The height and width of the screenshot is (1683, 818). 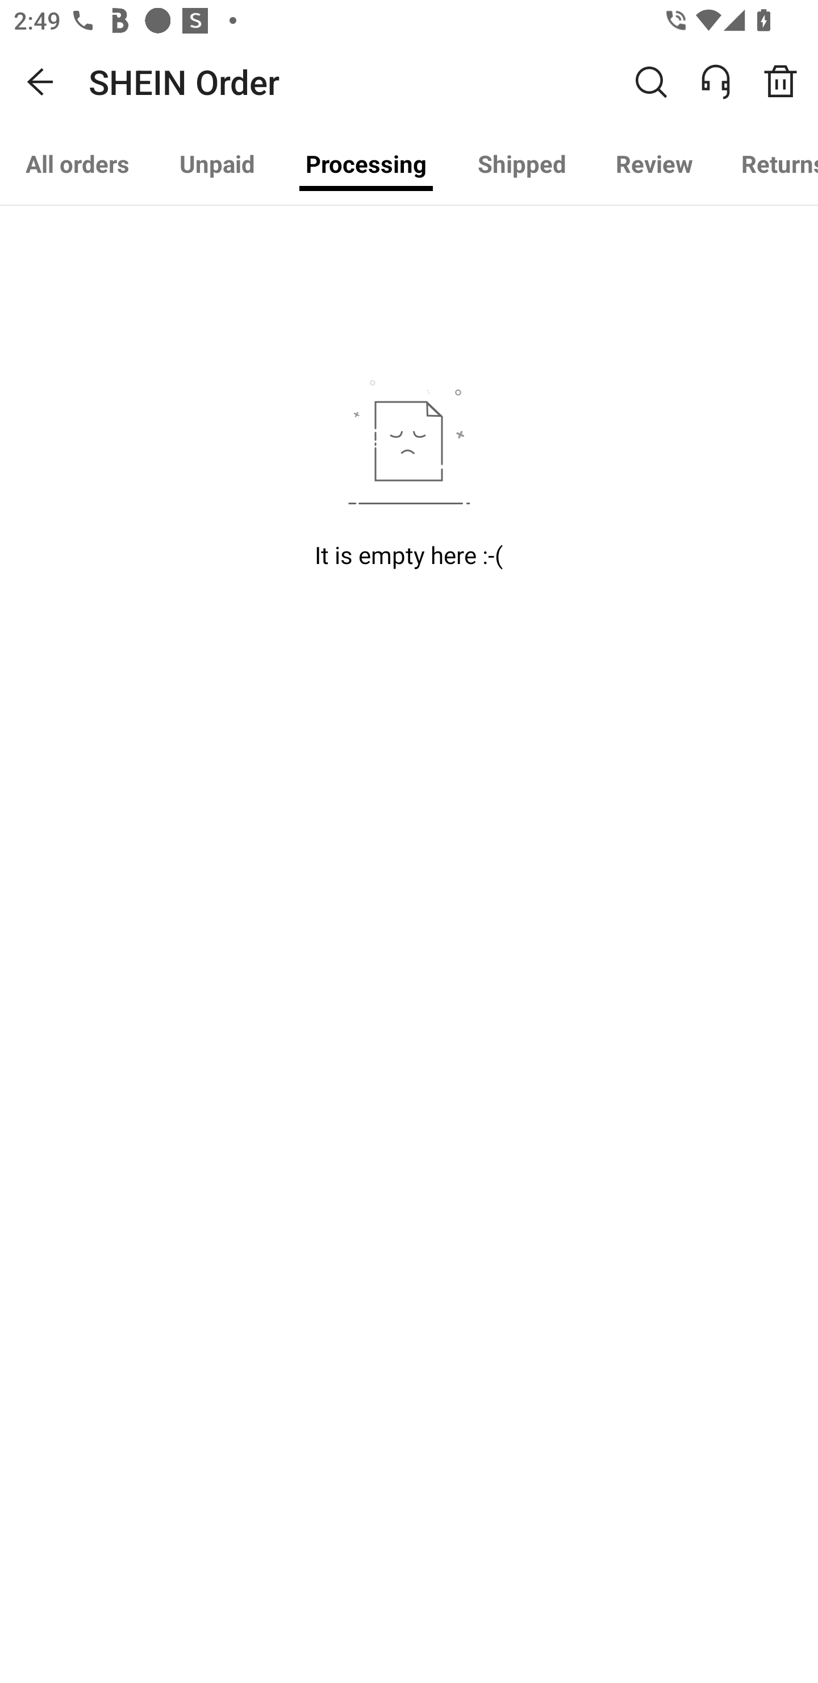 I want to click on Processing, so click(x=366, y=164).